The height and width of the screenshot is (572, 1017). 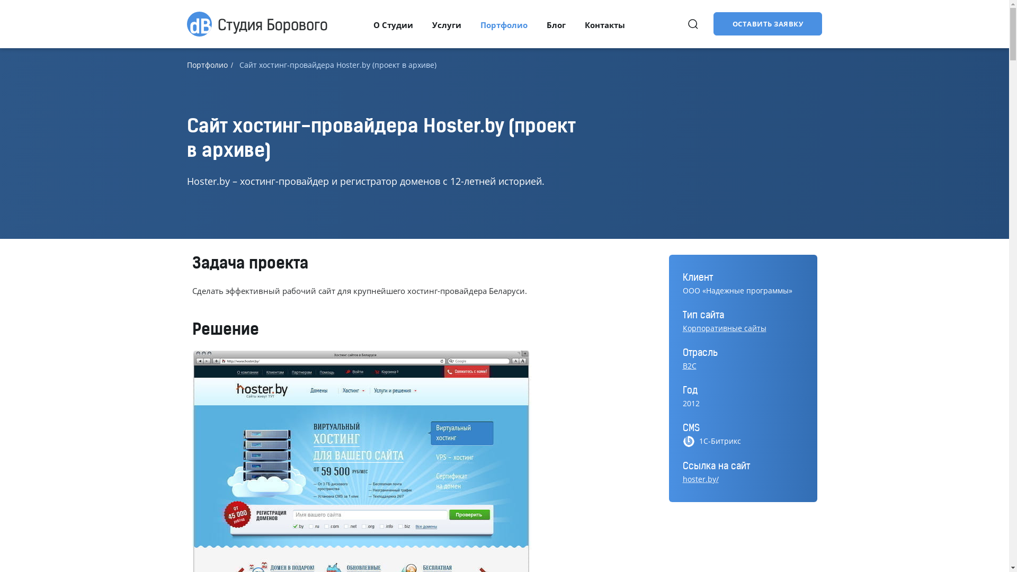 I want to click on hoster.by/, so click(x=743, y=479).